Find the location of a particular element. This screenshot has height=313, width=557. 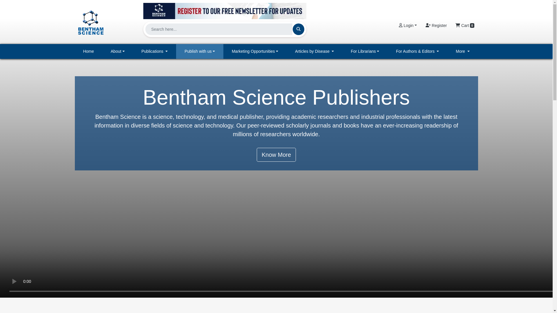

newsletter banner is located at coordinates (225, 9).